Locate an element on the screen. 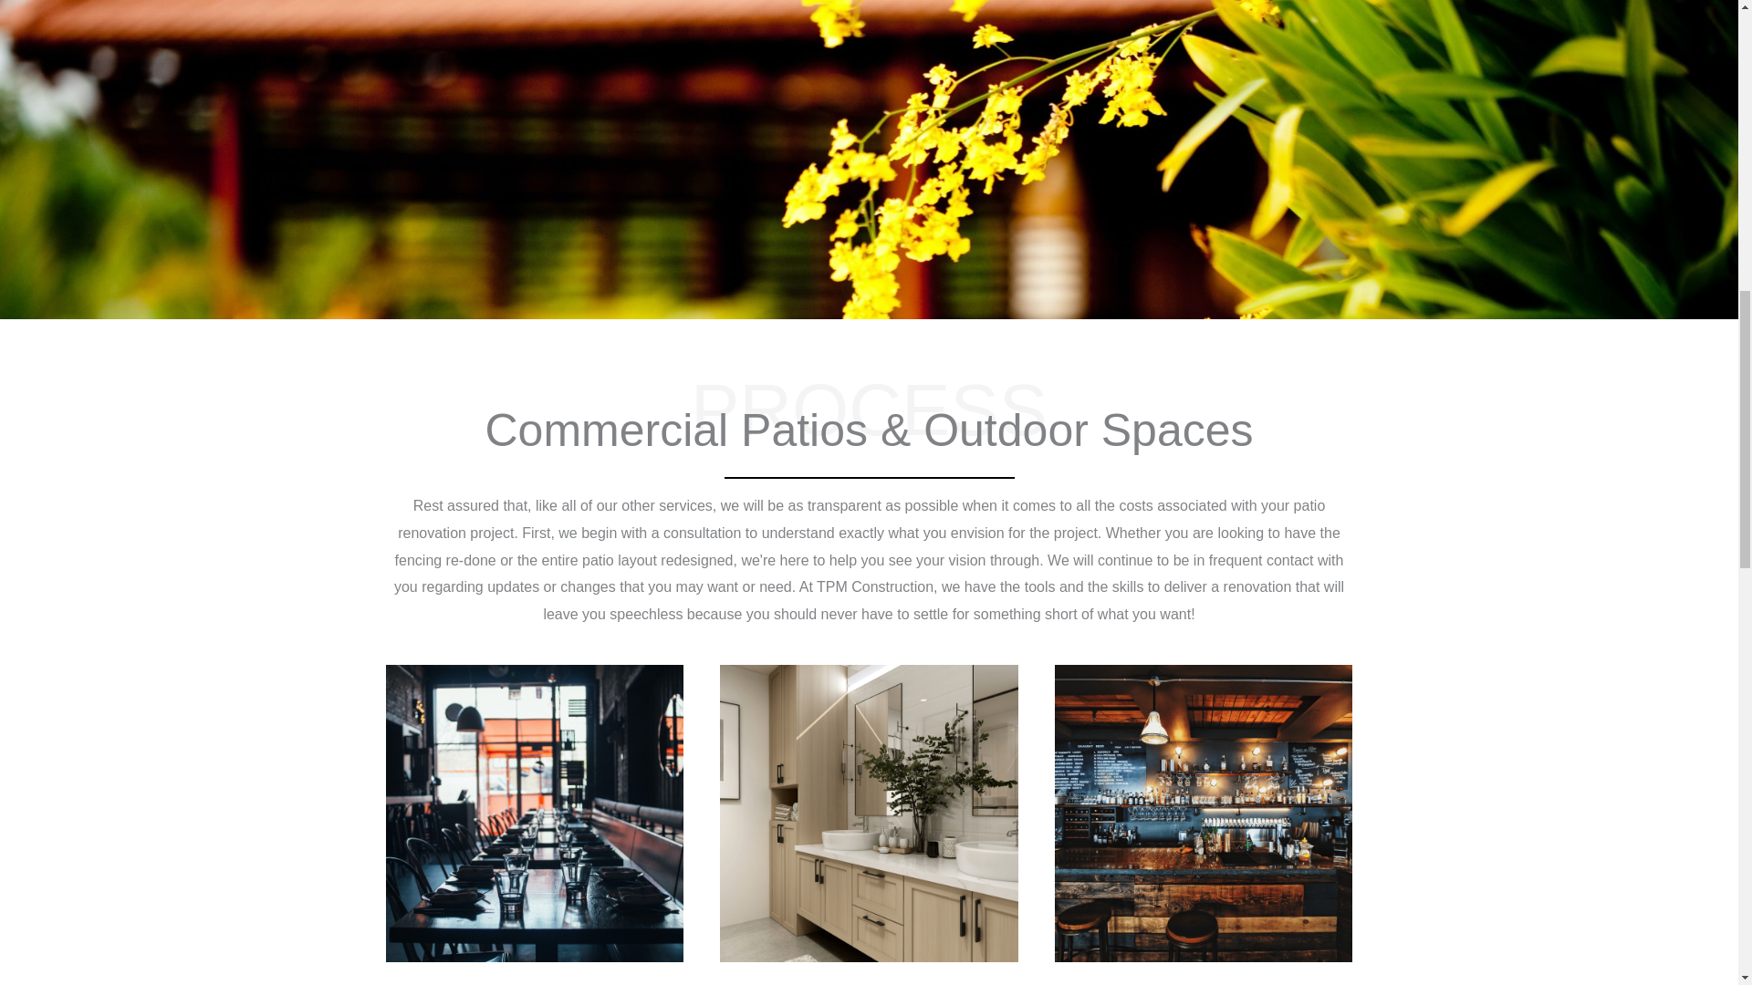 This screenshot has height=985, width=1752. Rustic Restaurant is located at coordinates (534, 814).